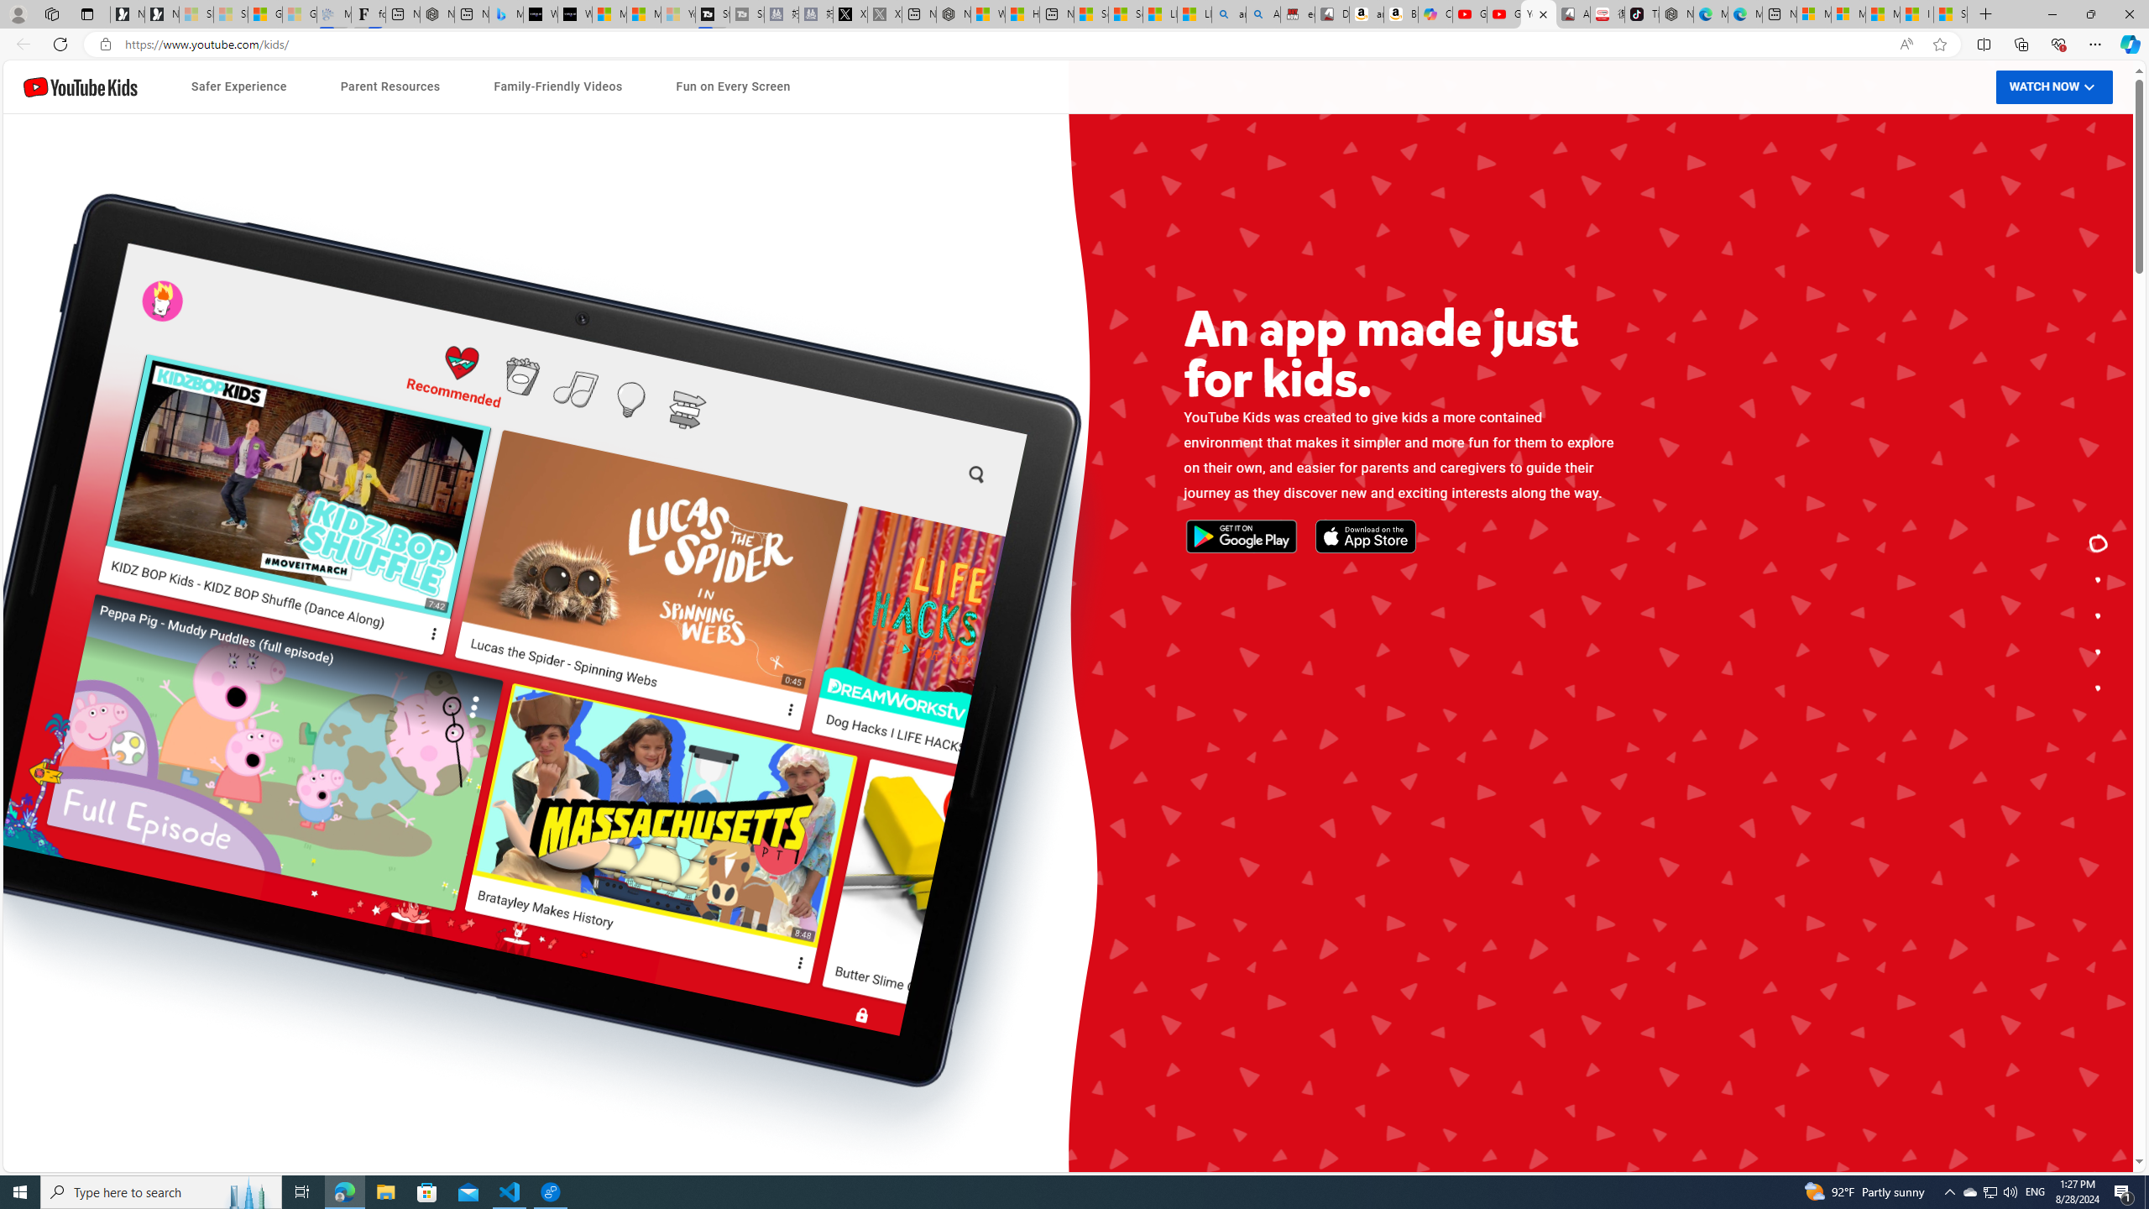  Describe the element at coordinates (987, 14) in the screenshot. I see `Wildlife - MSN` at that location.